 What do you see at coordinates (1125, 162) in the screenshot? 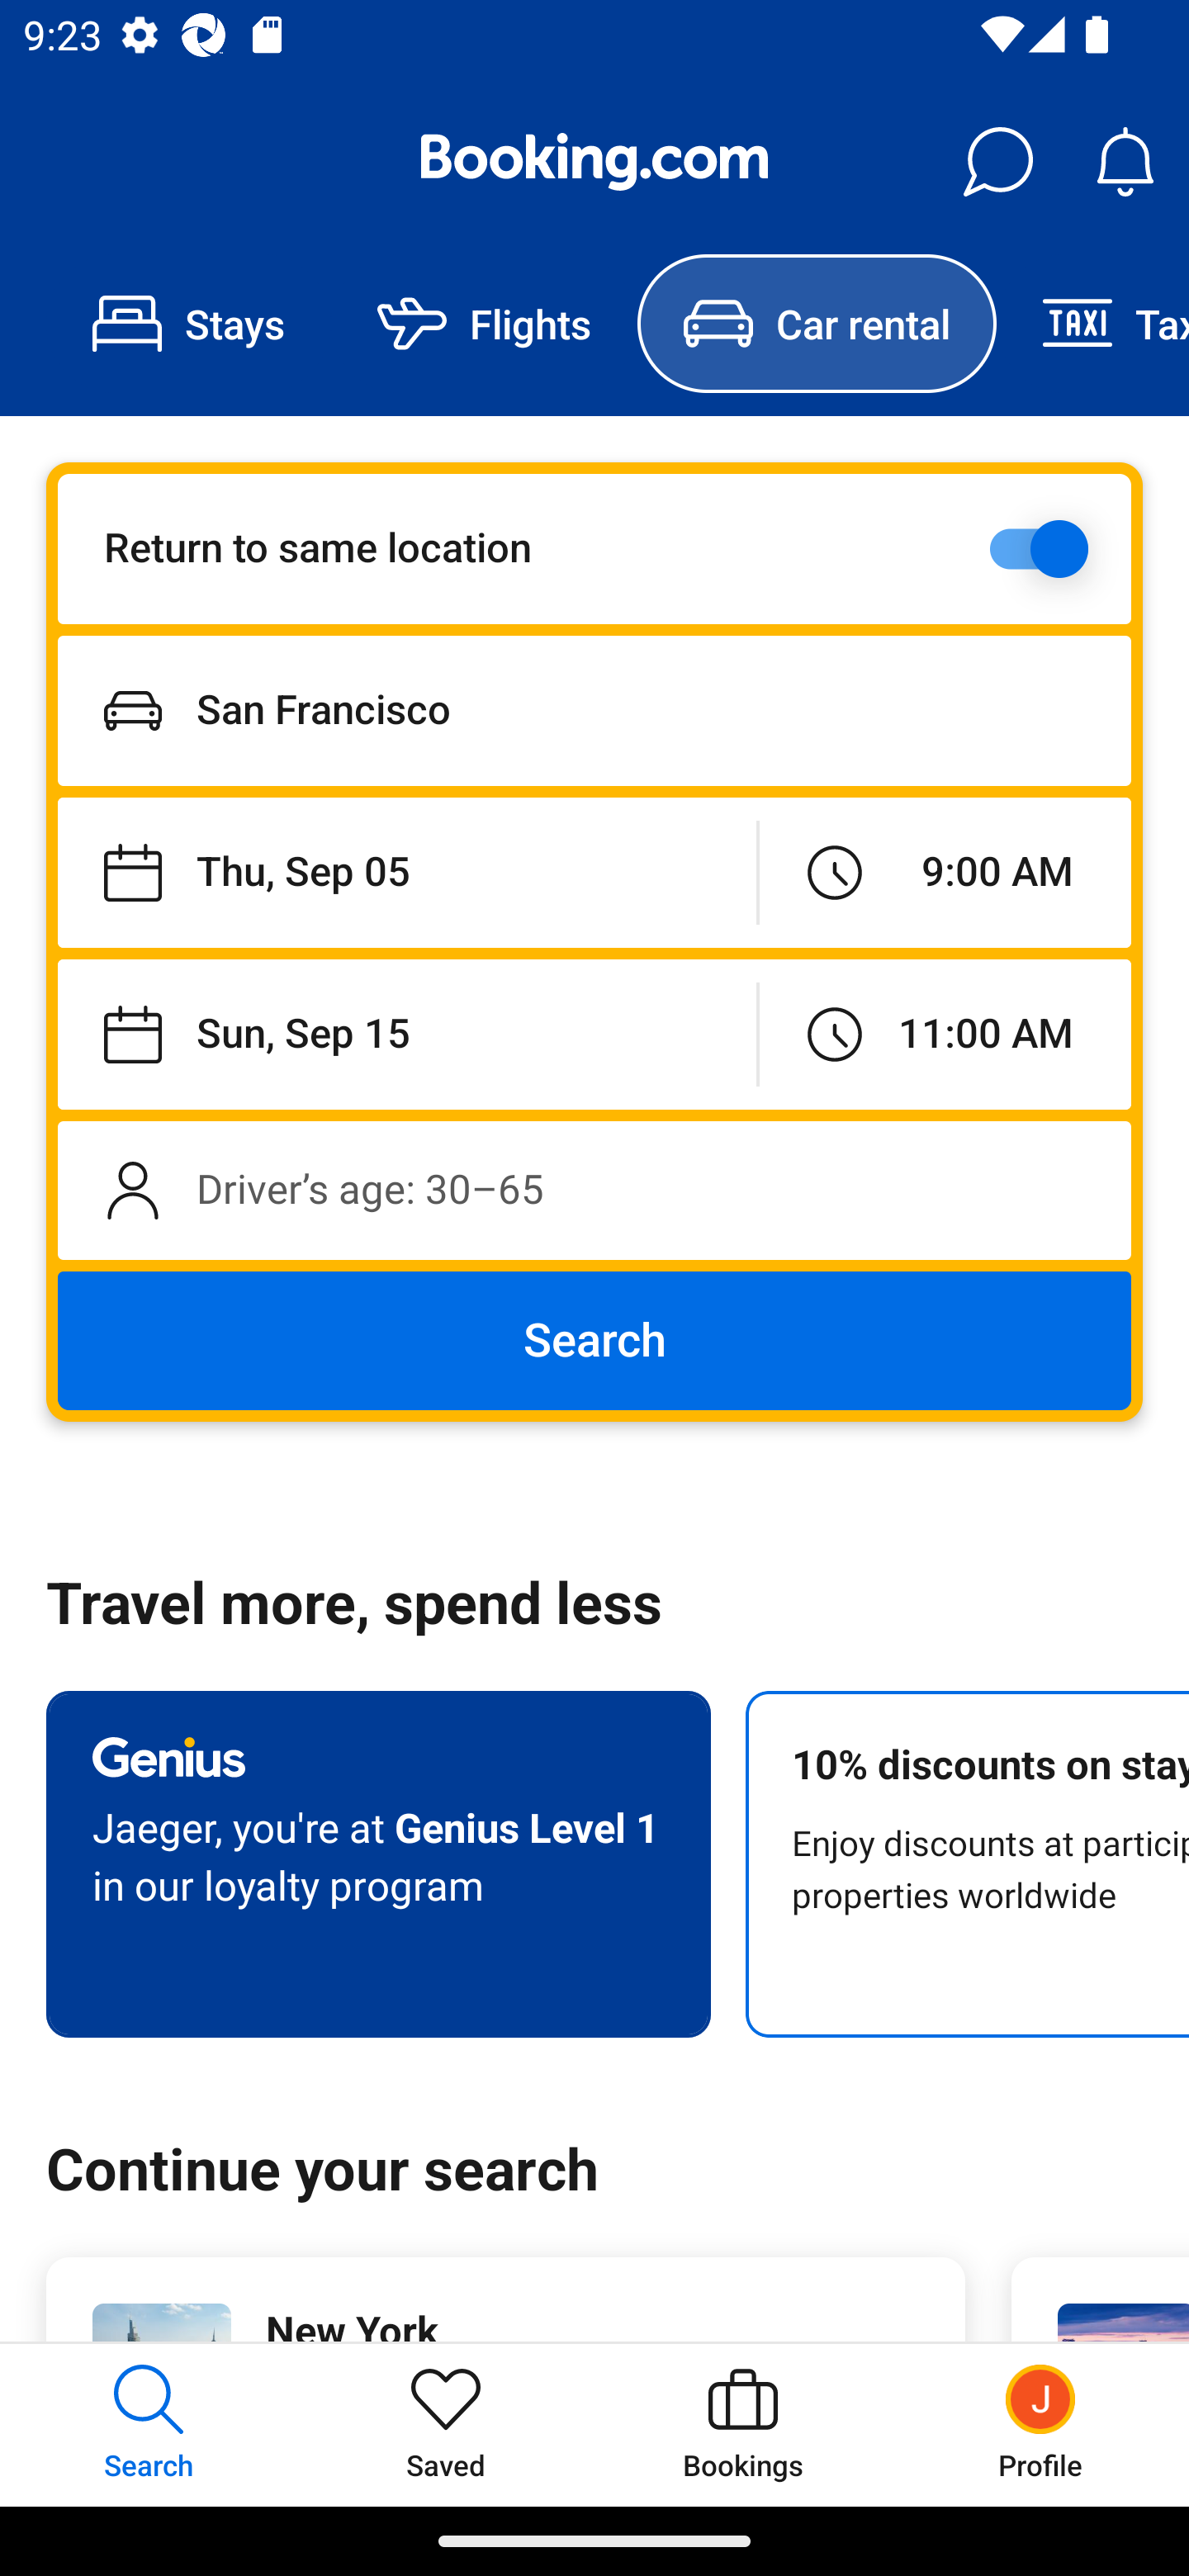
I see `Notifications` at bounding box center [1125, 162].